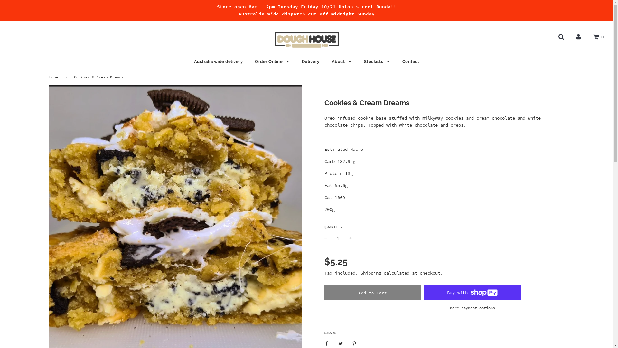  Describe the element at coordinates (579, 37) in the screenshot. I see `Log in` at that location.